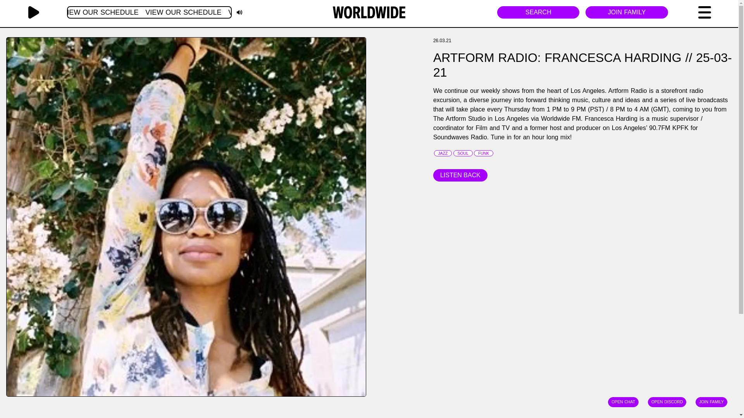 The width and height of the screenshot is (744, 418). Describe the element at coordinates (711, 402) in the screenshot. I see `JOIN FAMILY` at that location.